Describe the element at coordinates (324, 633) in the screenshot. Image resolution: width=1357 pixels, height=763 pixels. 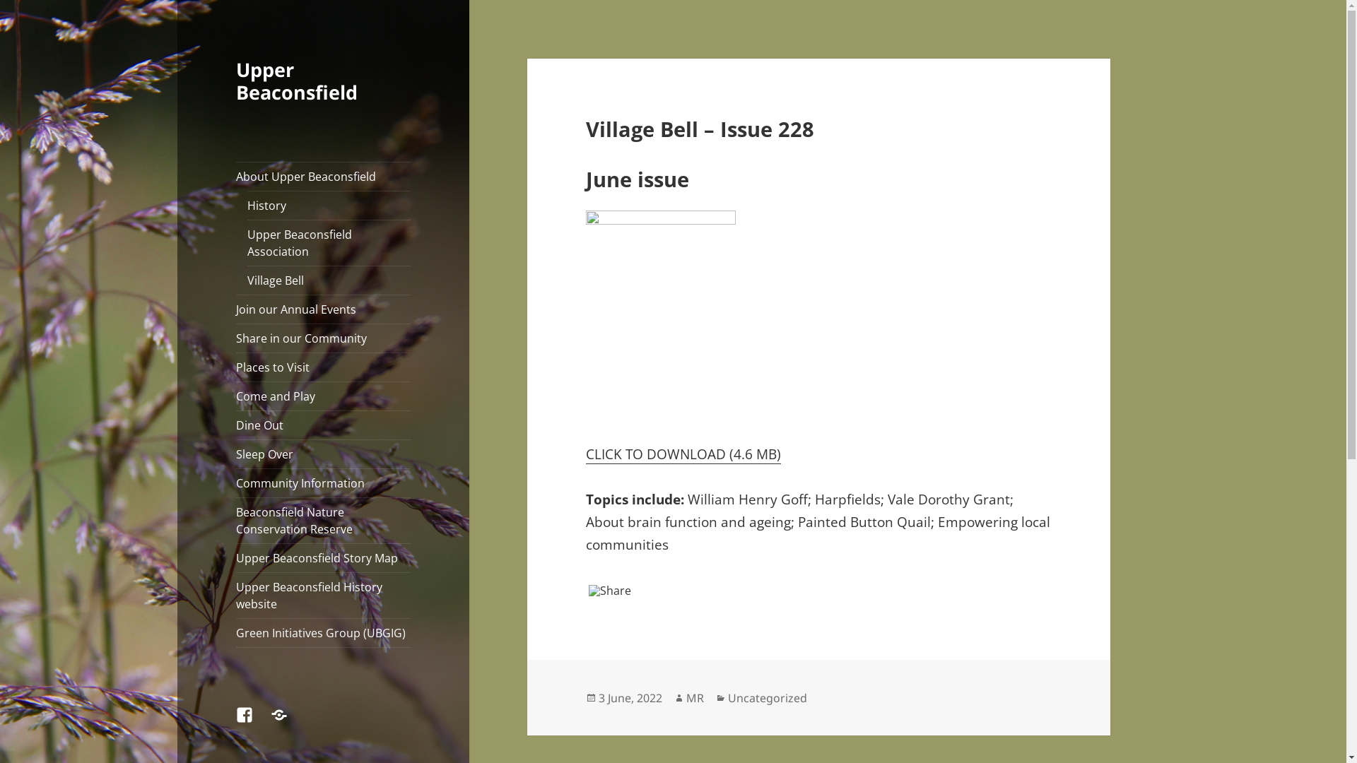
I see `Green Initiatives Group (UBGIG)` at that location.